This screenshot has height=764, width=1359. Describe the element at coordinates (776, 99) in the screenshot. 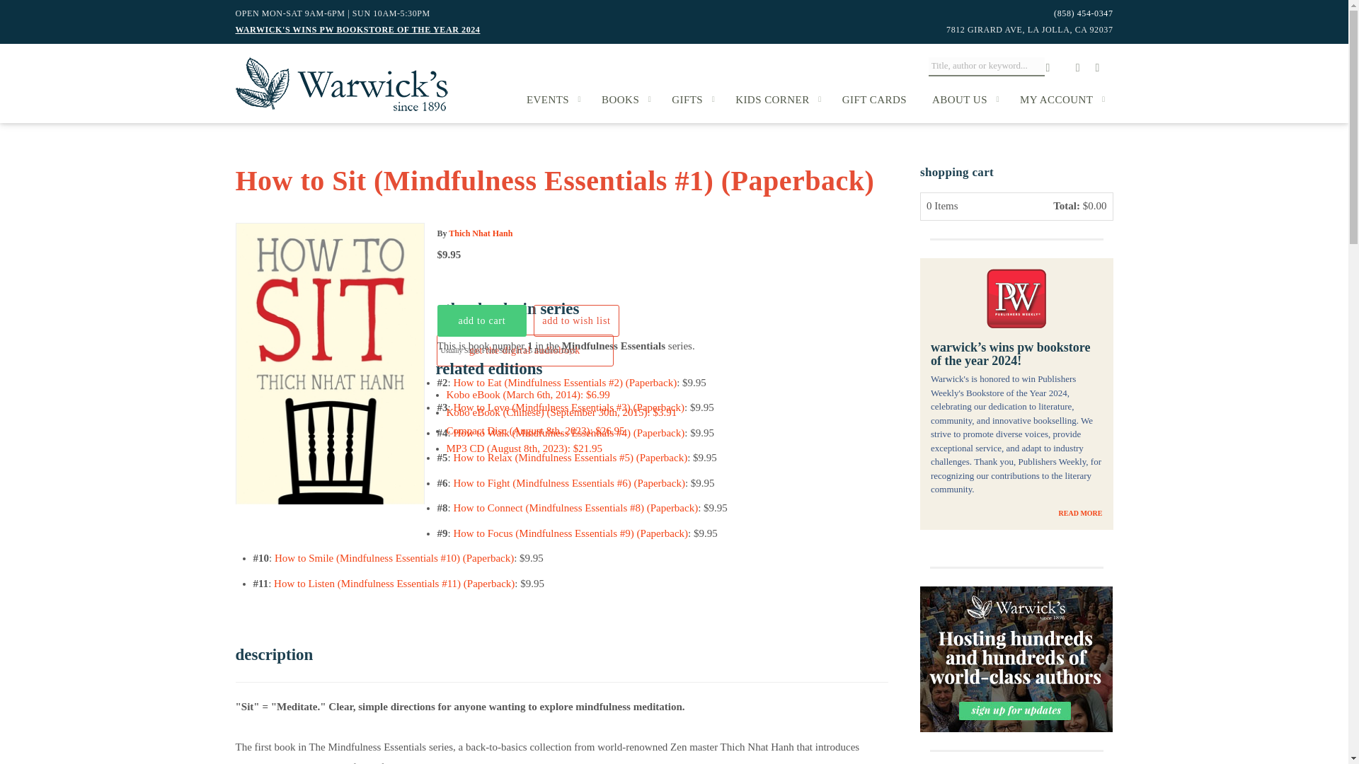

I see `KIDS CORNER` at that location.